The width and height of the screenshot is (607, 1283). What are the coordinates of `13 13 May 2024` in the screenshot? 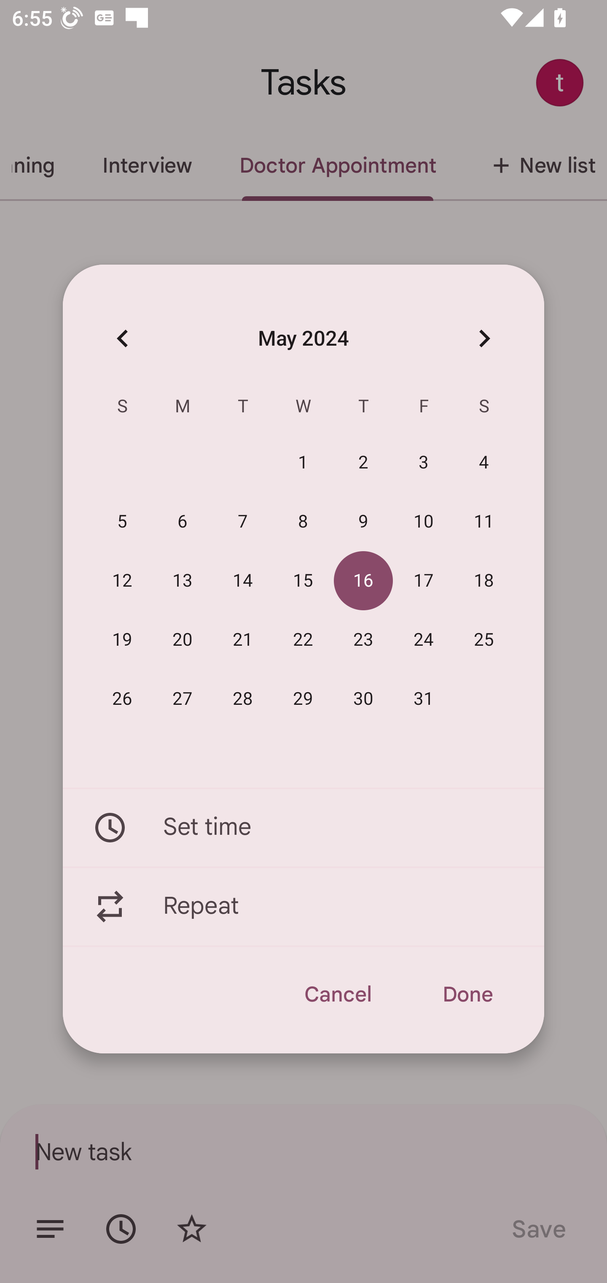 It's located at (183, 581).